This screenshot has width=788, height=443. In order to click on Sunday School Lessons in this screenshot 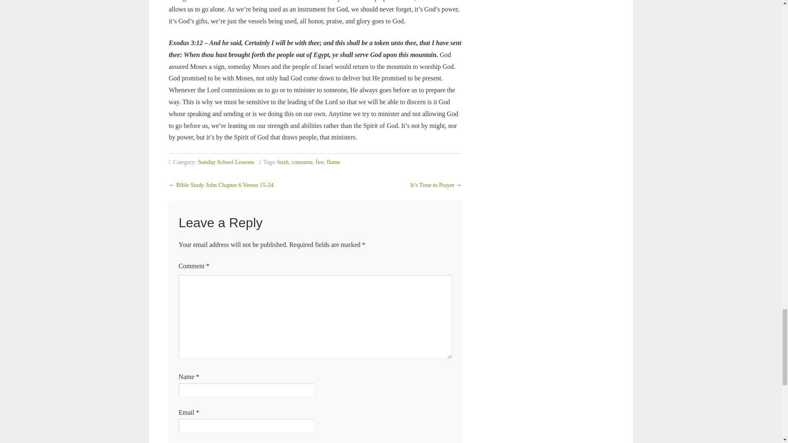, I will do `click(226, 162)`.